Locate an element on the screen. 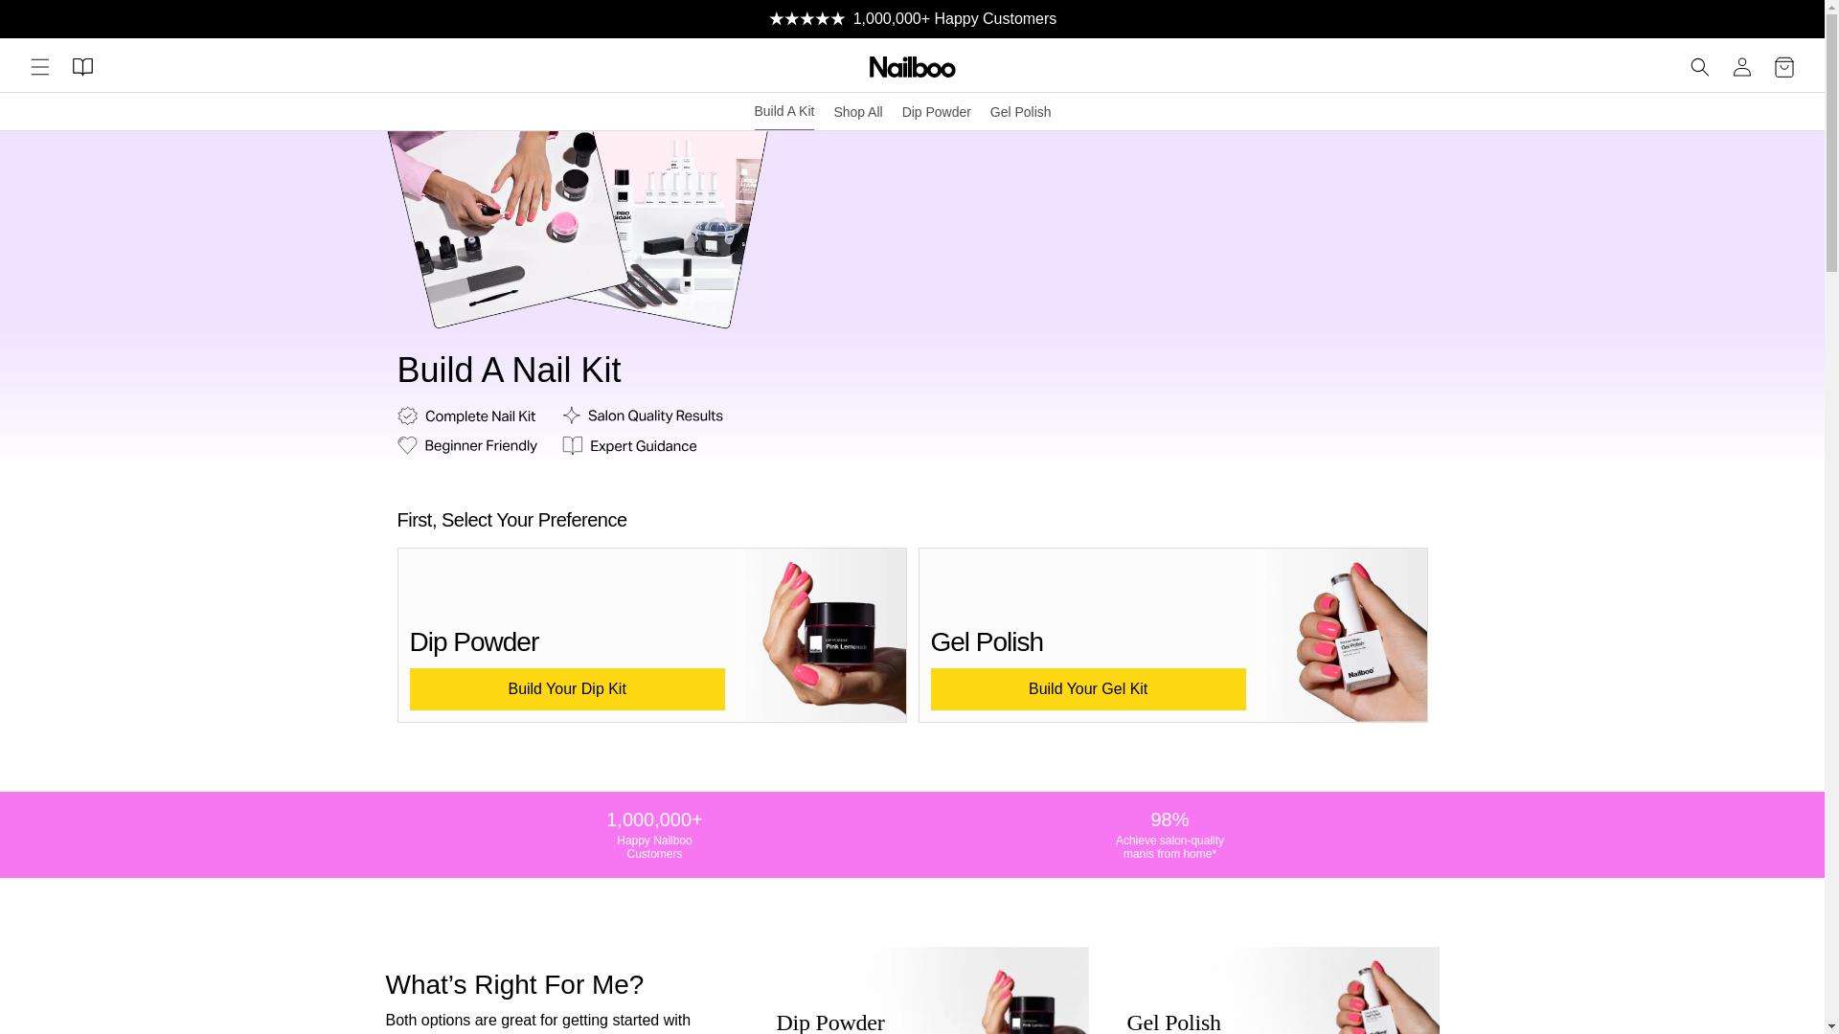 The image size is (1839, 1034). Log in is located at coordinates (1742, 66).